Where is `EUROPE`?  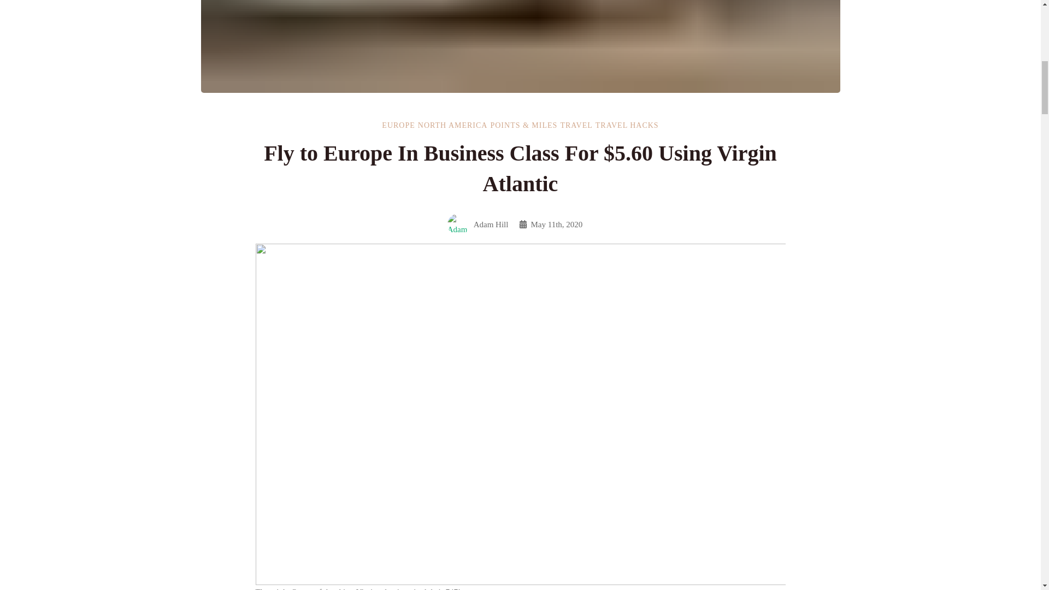 EUROPE is located at coordinates (398, 126).